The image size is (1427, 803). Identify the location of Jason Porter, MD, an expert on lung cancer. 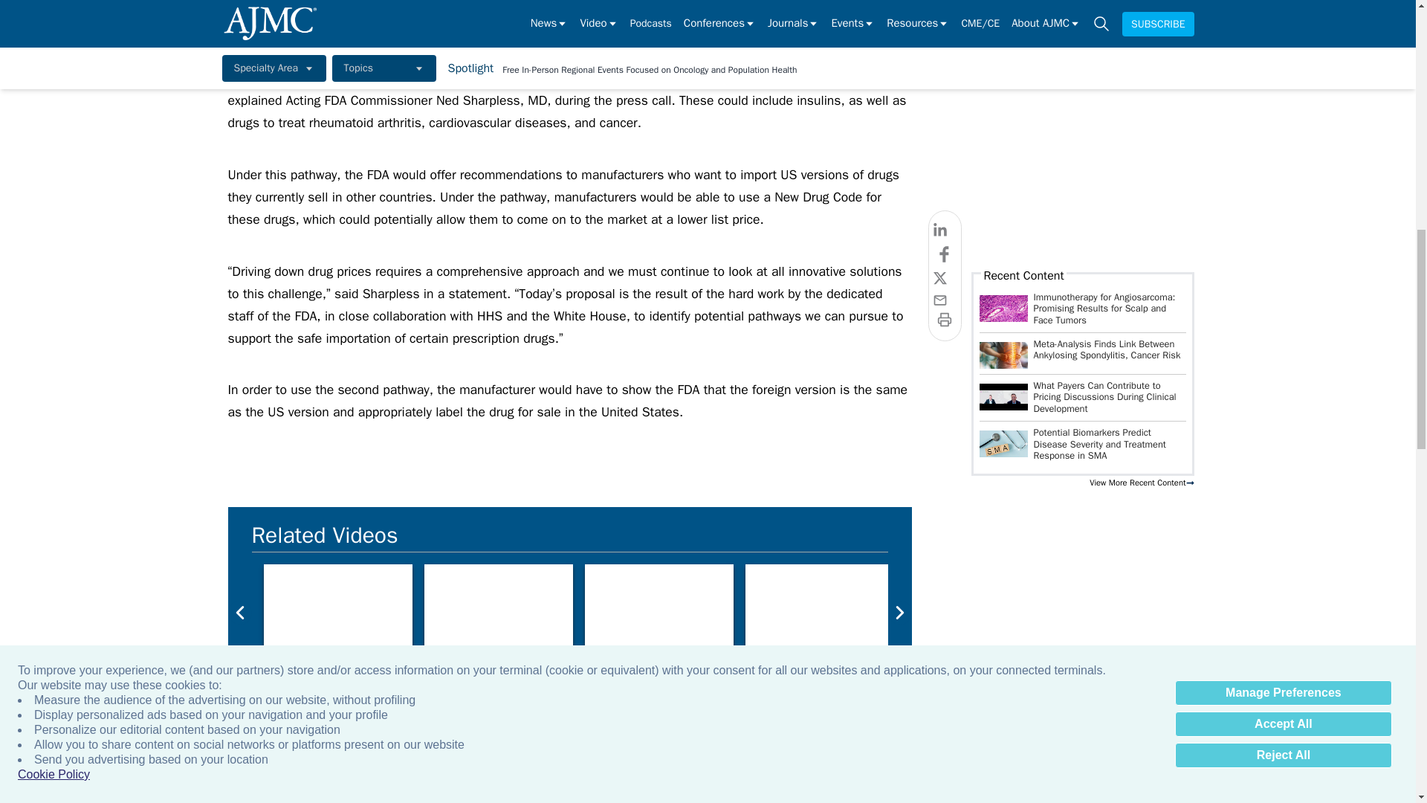
(1301, 606).